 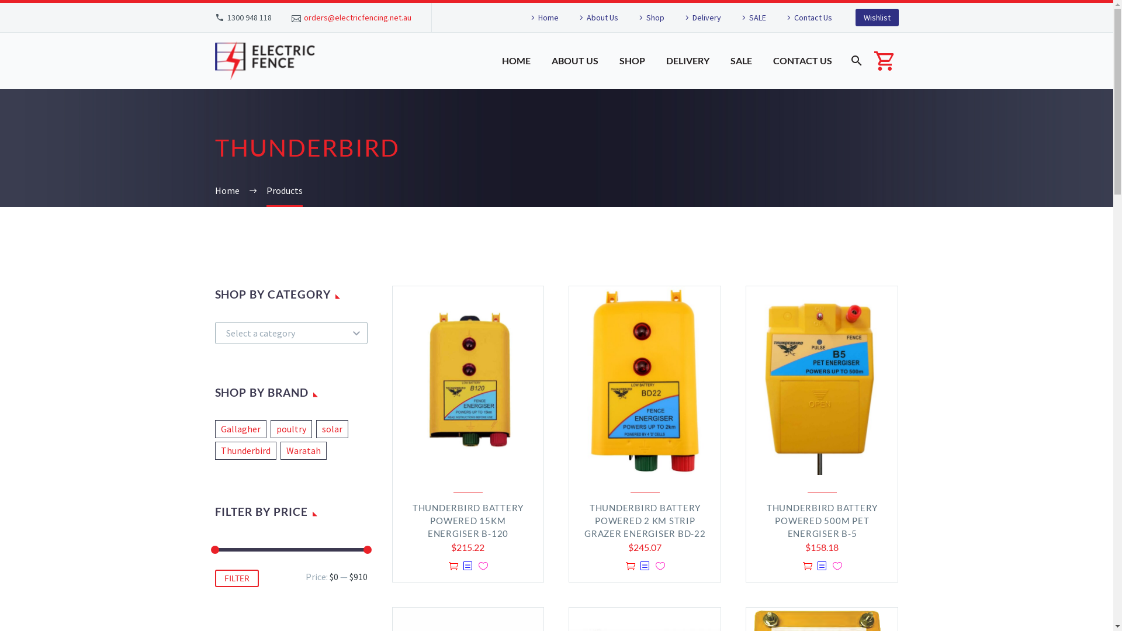 I want to click on orders@electricfencing.net.au, so click(x=358, y=18).